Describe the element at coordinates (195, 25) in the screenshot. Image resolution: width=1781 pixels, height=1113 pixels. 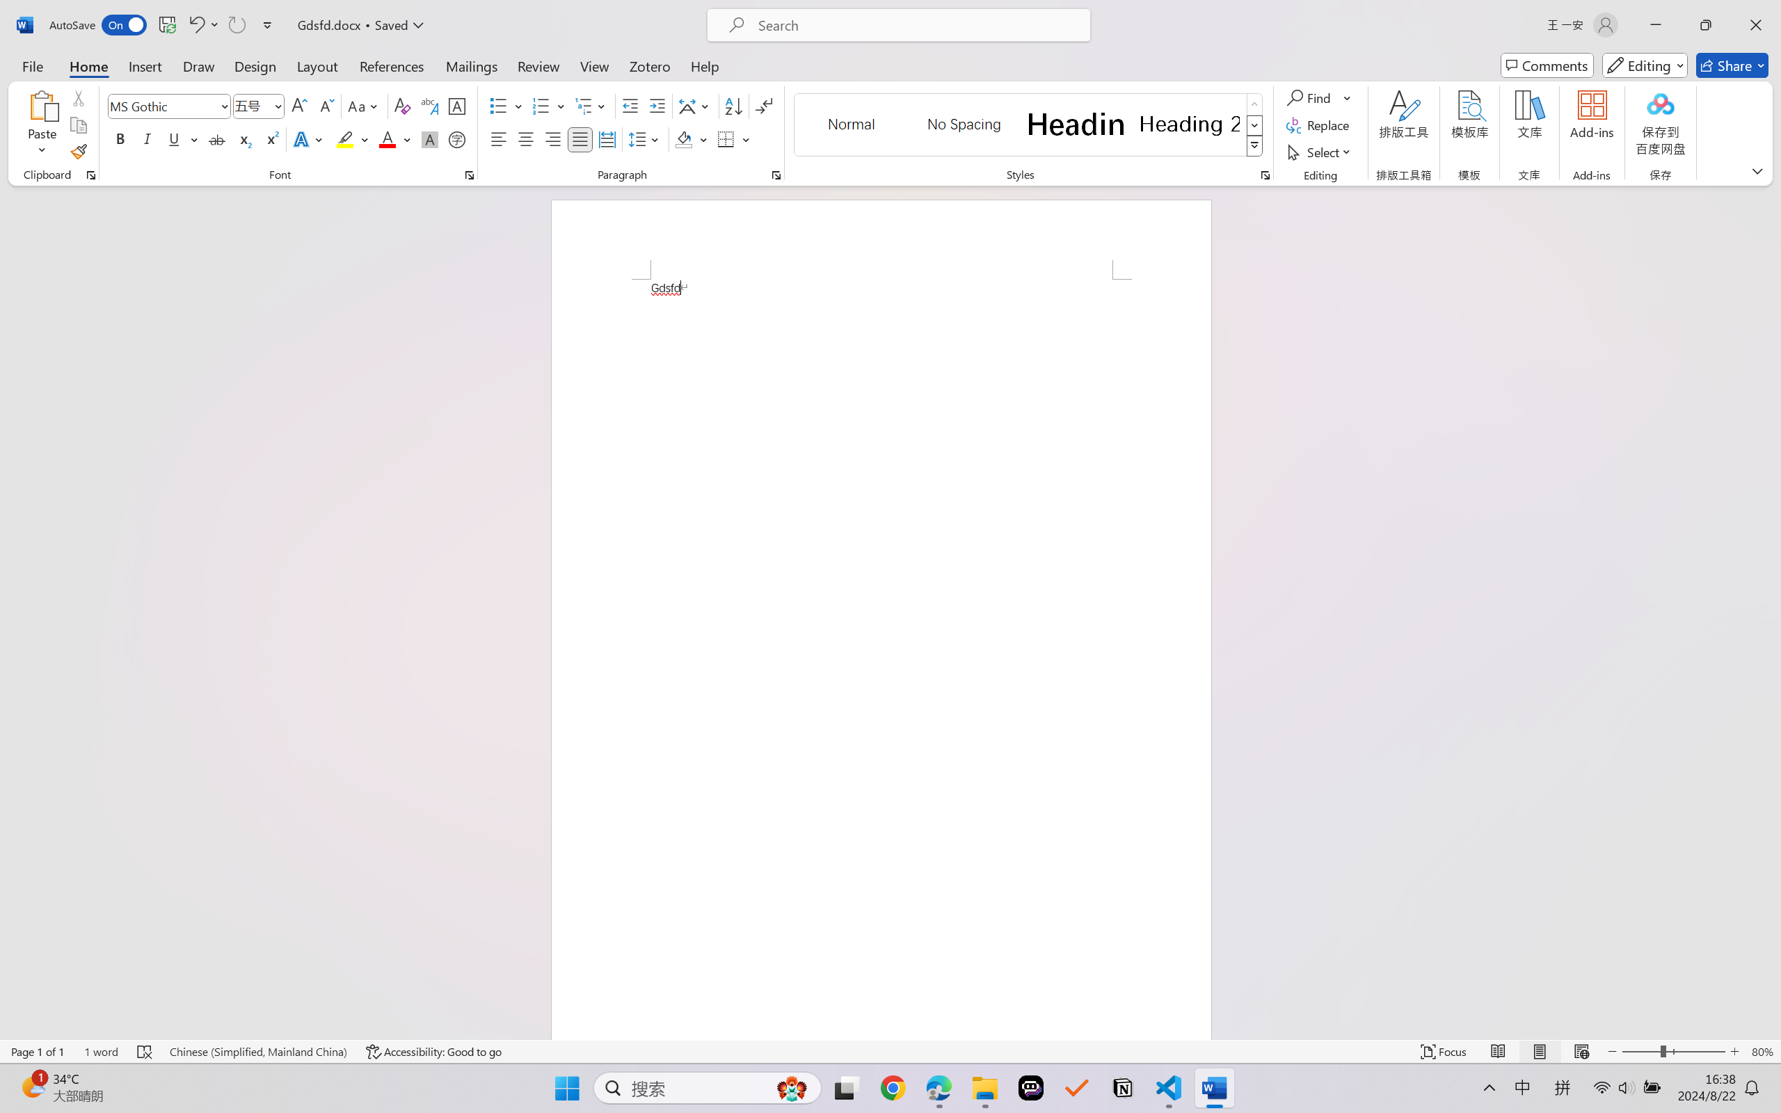
I see `Undo Font Formatting` at that location.